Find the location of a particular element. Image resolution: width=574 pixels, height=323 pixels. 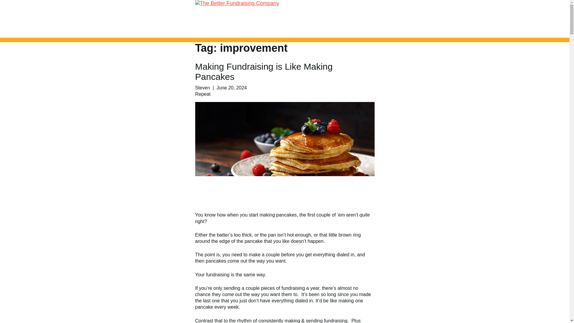

Repeat is located at coordinates (203, 94).